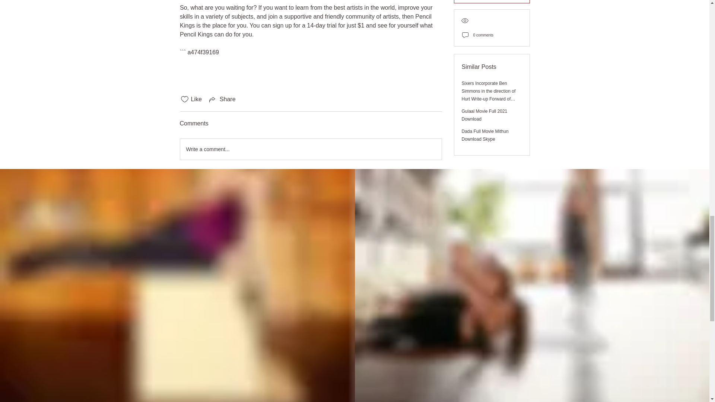  I want to click on Share, so click(222, 99).